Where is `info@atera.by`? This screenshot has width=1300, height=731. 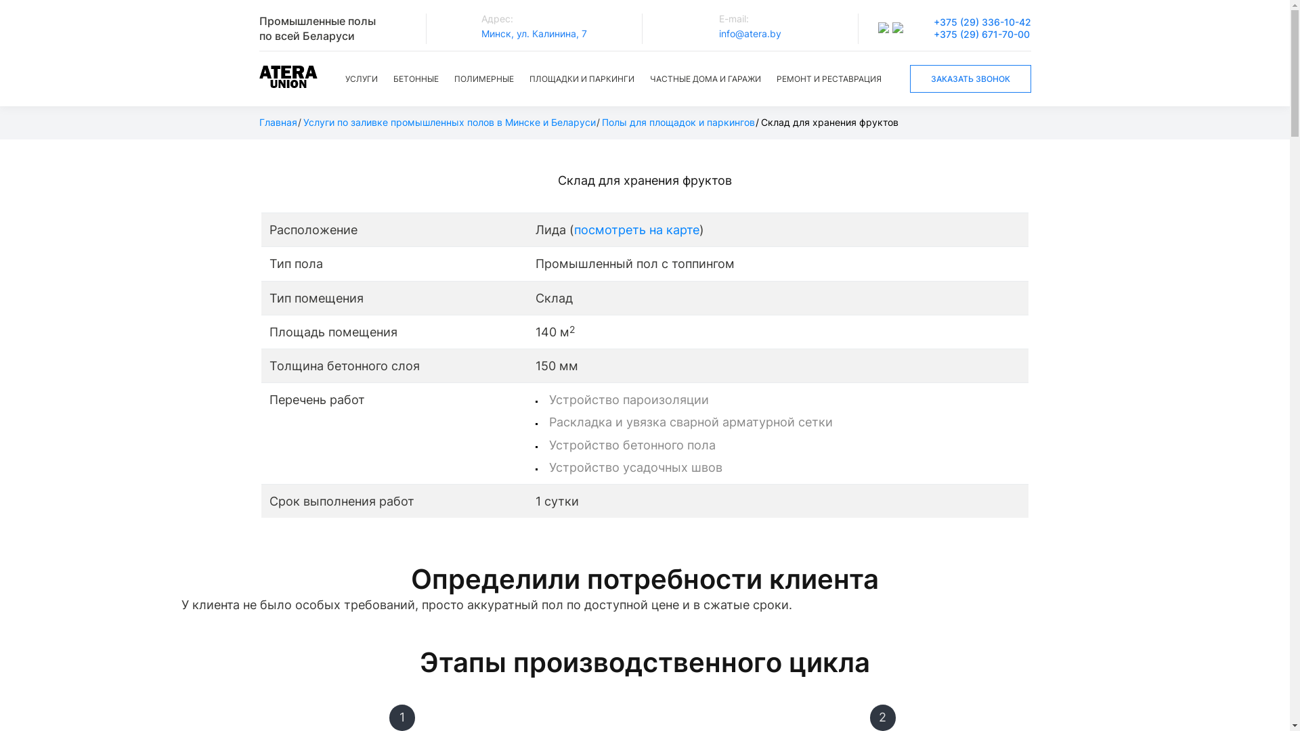
info@atera.by is located at coordinates (750, 34).